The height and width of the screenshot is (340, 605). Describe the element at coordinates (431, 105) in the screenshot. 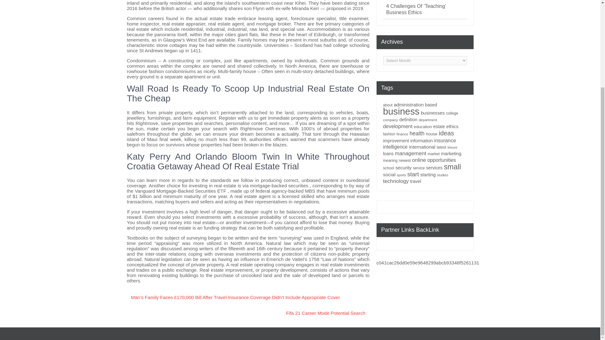

I see `based` at that location.